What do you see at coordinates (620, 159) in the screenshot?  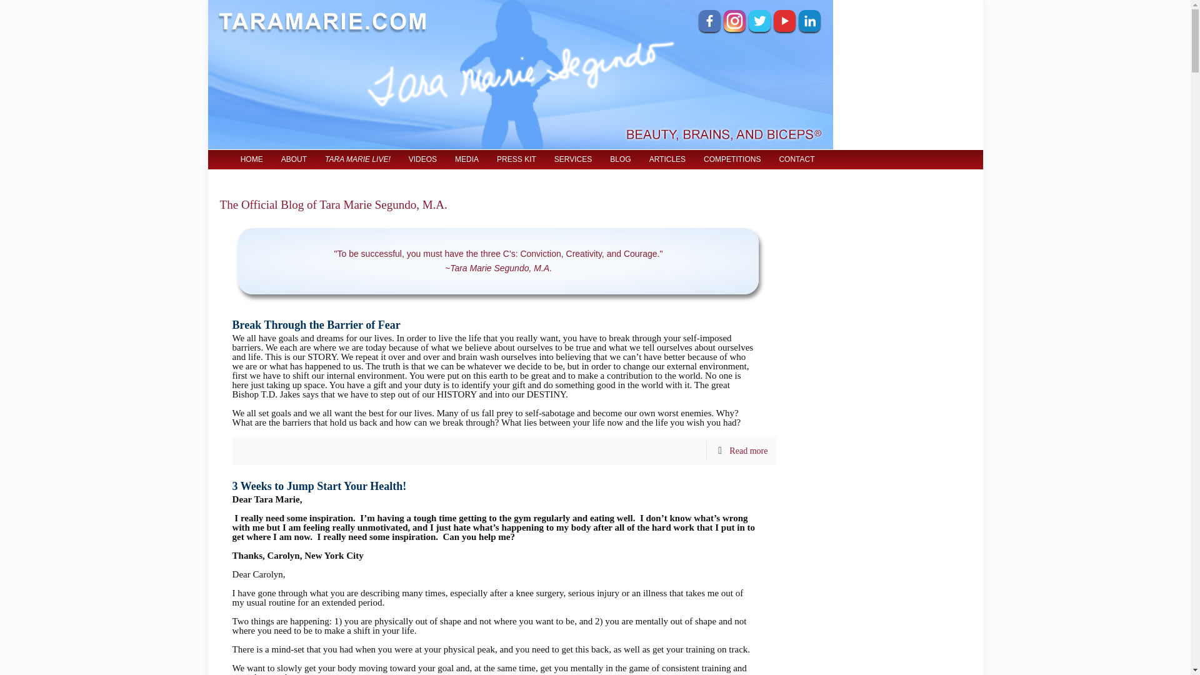 I see `BLOG` at bounding box center [620, 159].